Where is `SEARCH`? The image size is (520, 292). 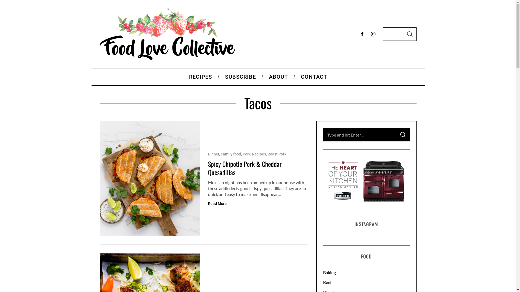 SEARCH is located at coordinates (410, 34).